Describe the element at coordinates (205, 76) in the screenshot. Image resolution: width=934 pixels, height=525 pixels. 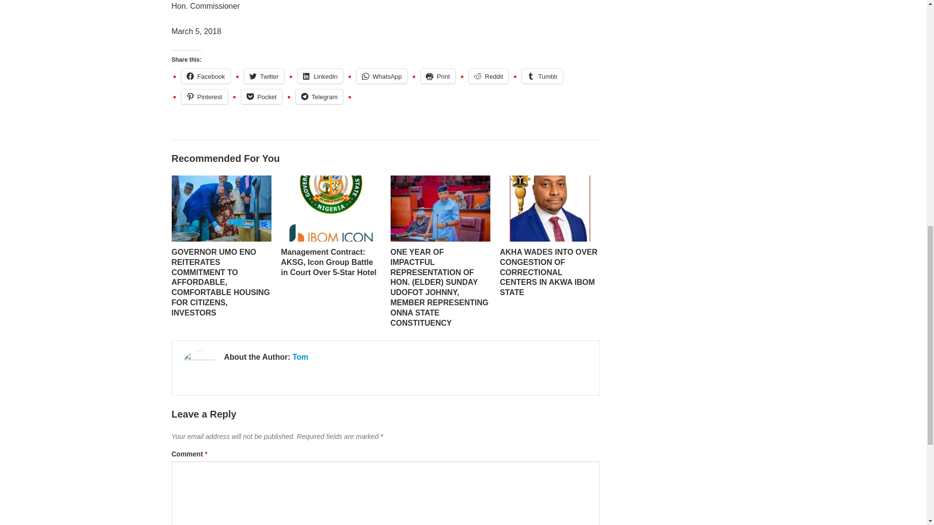
I see `Click to share on Facebook` at that location.